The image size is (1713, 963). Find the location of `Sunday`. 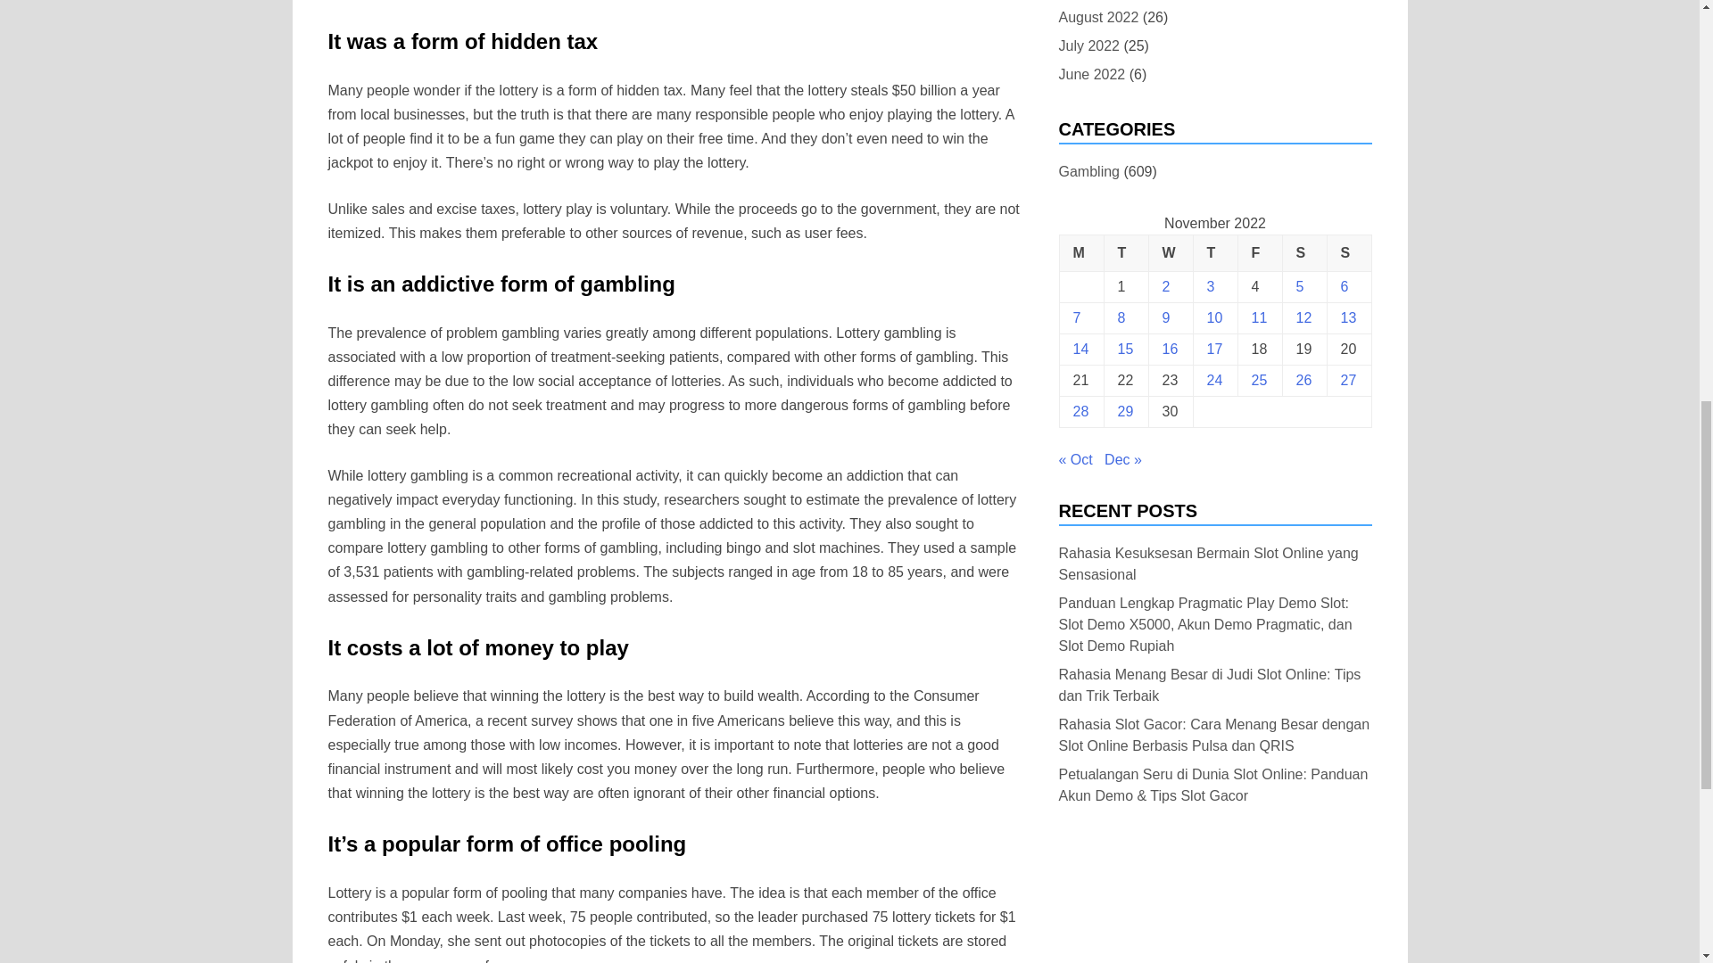

Sunday is located at coordinates (1349, 253).